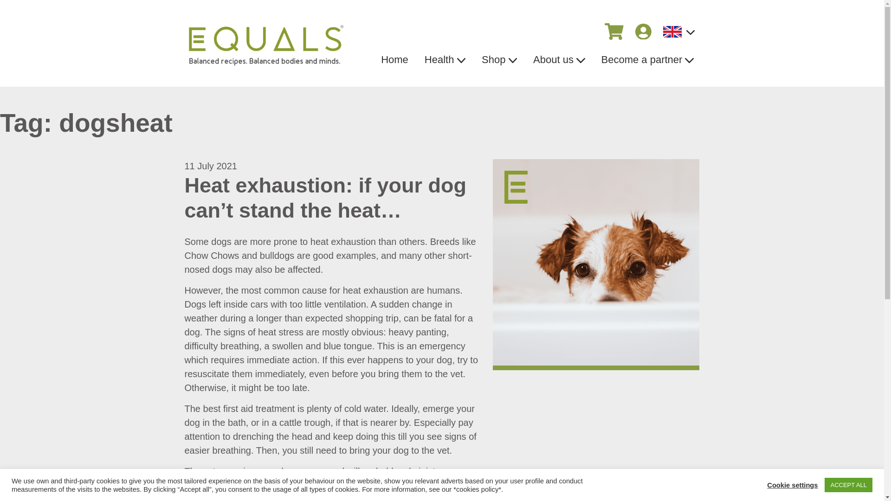 The width and height of the screenshot is (891, 501). What do you see at coordinates (559, 59) in the screenshot?
I see `About us` at bounding box center [559, 59].